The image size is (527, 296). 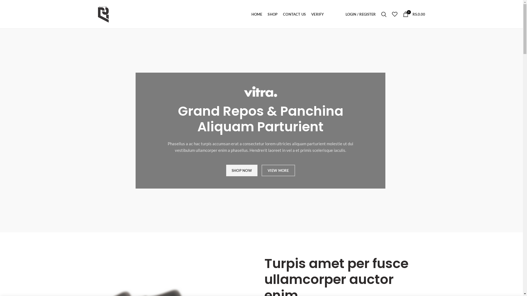 I want to click on HOME, so click(x=257, y=14).